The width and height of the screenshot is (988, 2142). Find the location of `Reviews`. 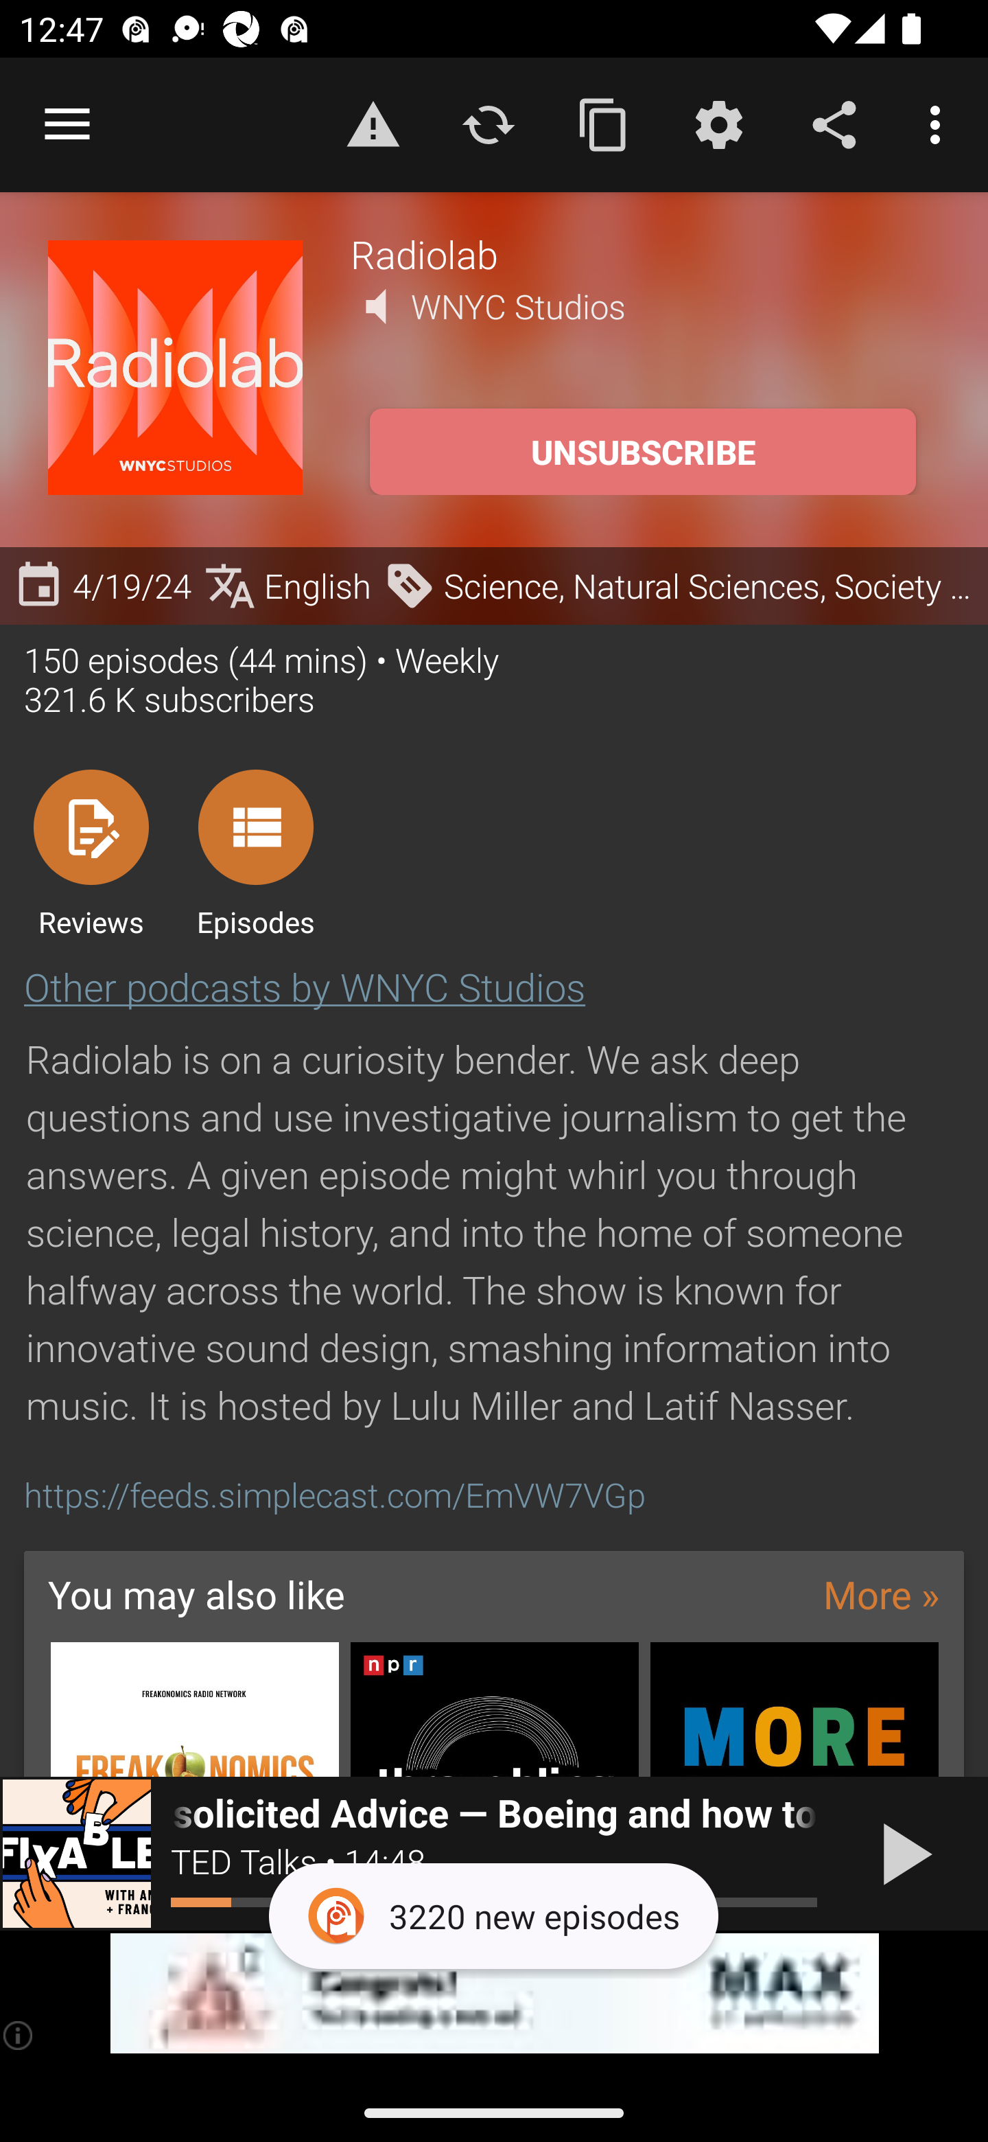

Reviews is located at coordinates (91, 852).